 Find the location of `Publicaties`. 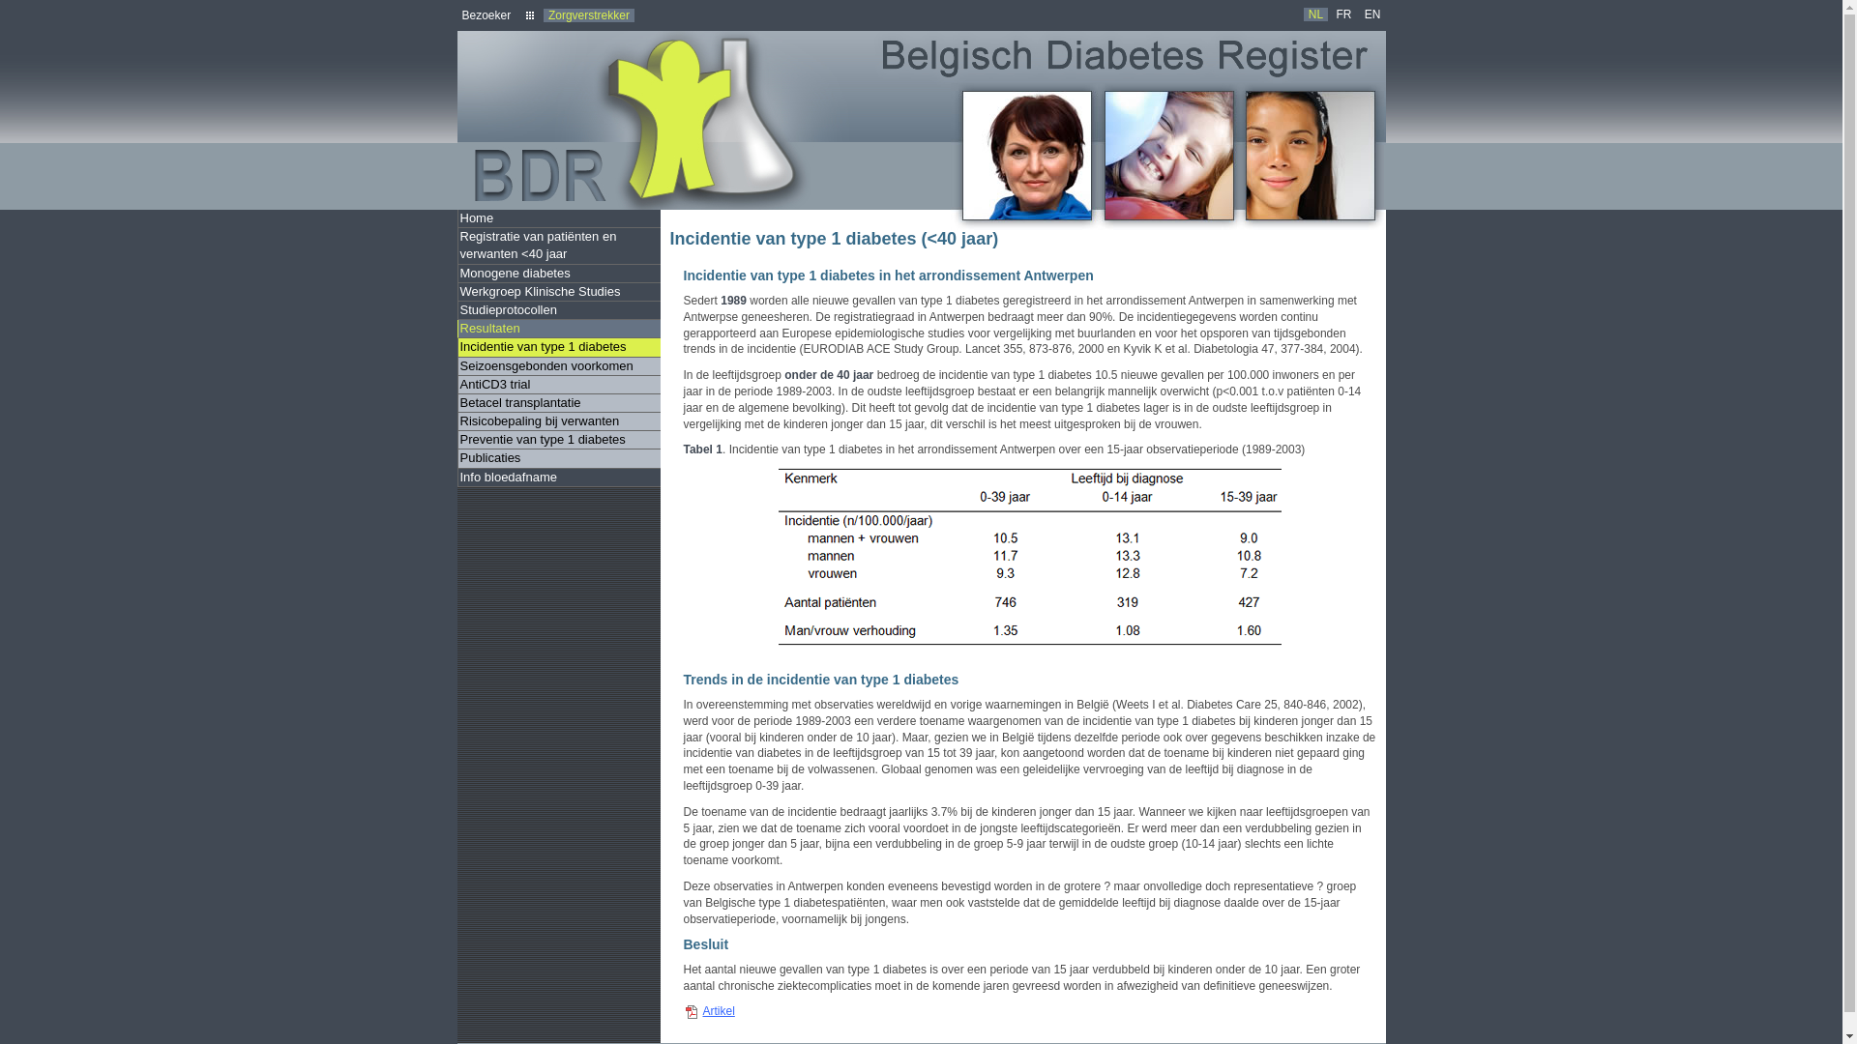

Publicaties is located at coordinates (558, 458).